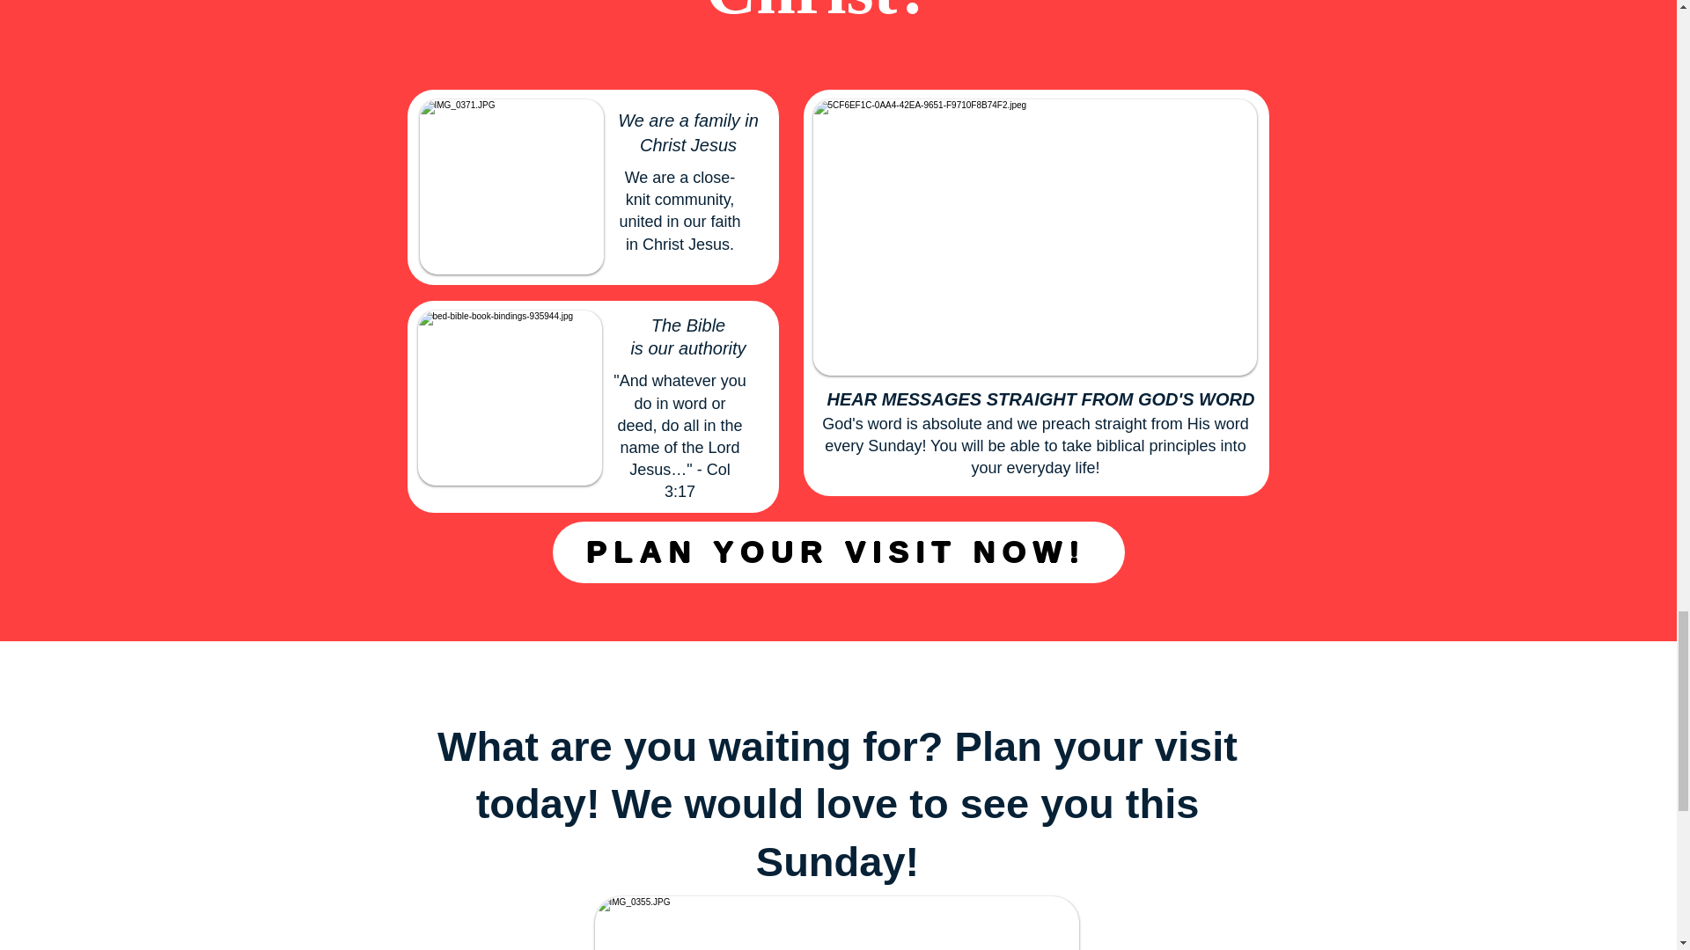  Describe the element at coordinates (1035, 237) in the screenshot. I see `Young Model` at that location.